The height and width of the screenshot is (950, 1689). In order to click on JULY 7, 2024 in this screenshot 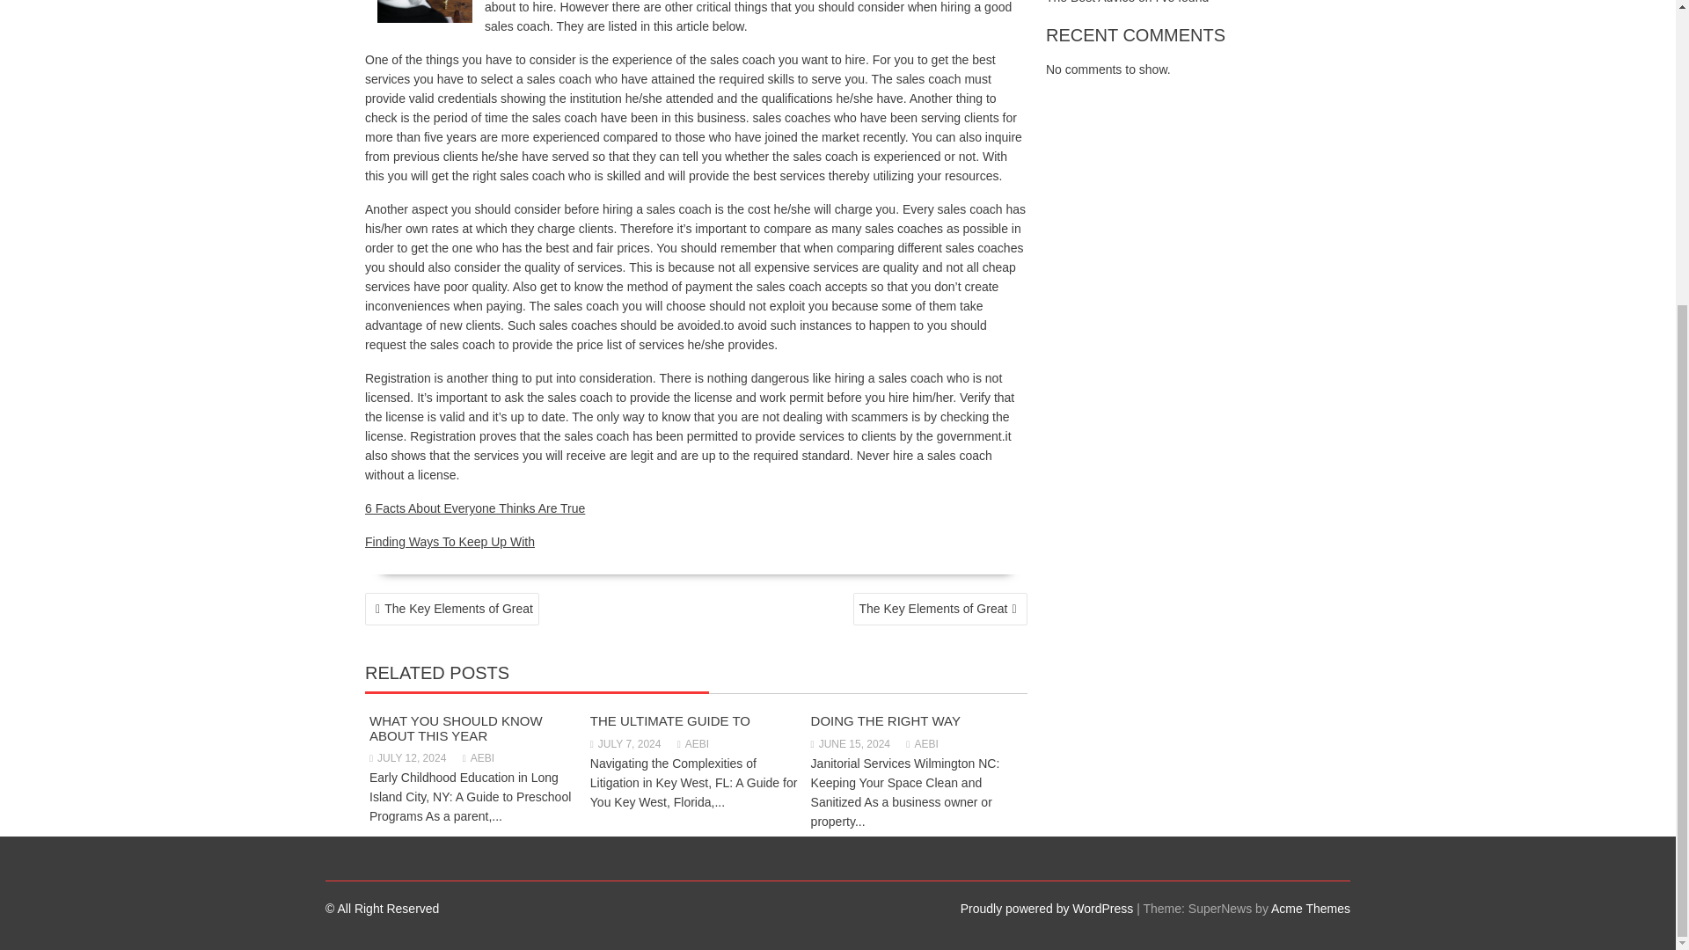, I will do `click(625, 744)`.